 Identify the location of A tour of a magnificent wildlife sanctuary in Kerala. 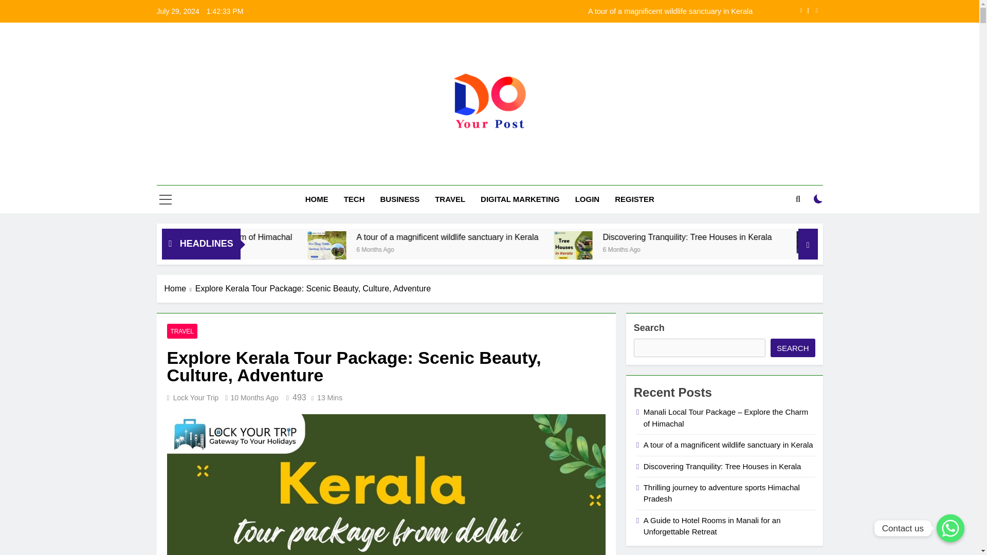
(446, 250).